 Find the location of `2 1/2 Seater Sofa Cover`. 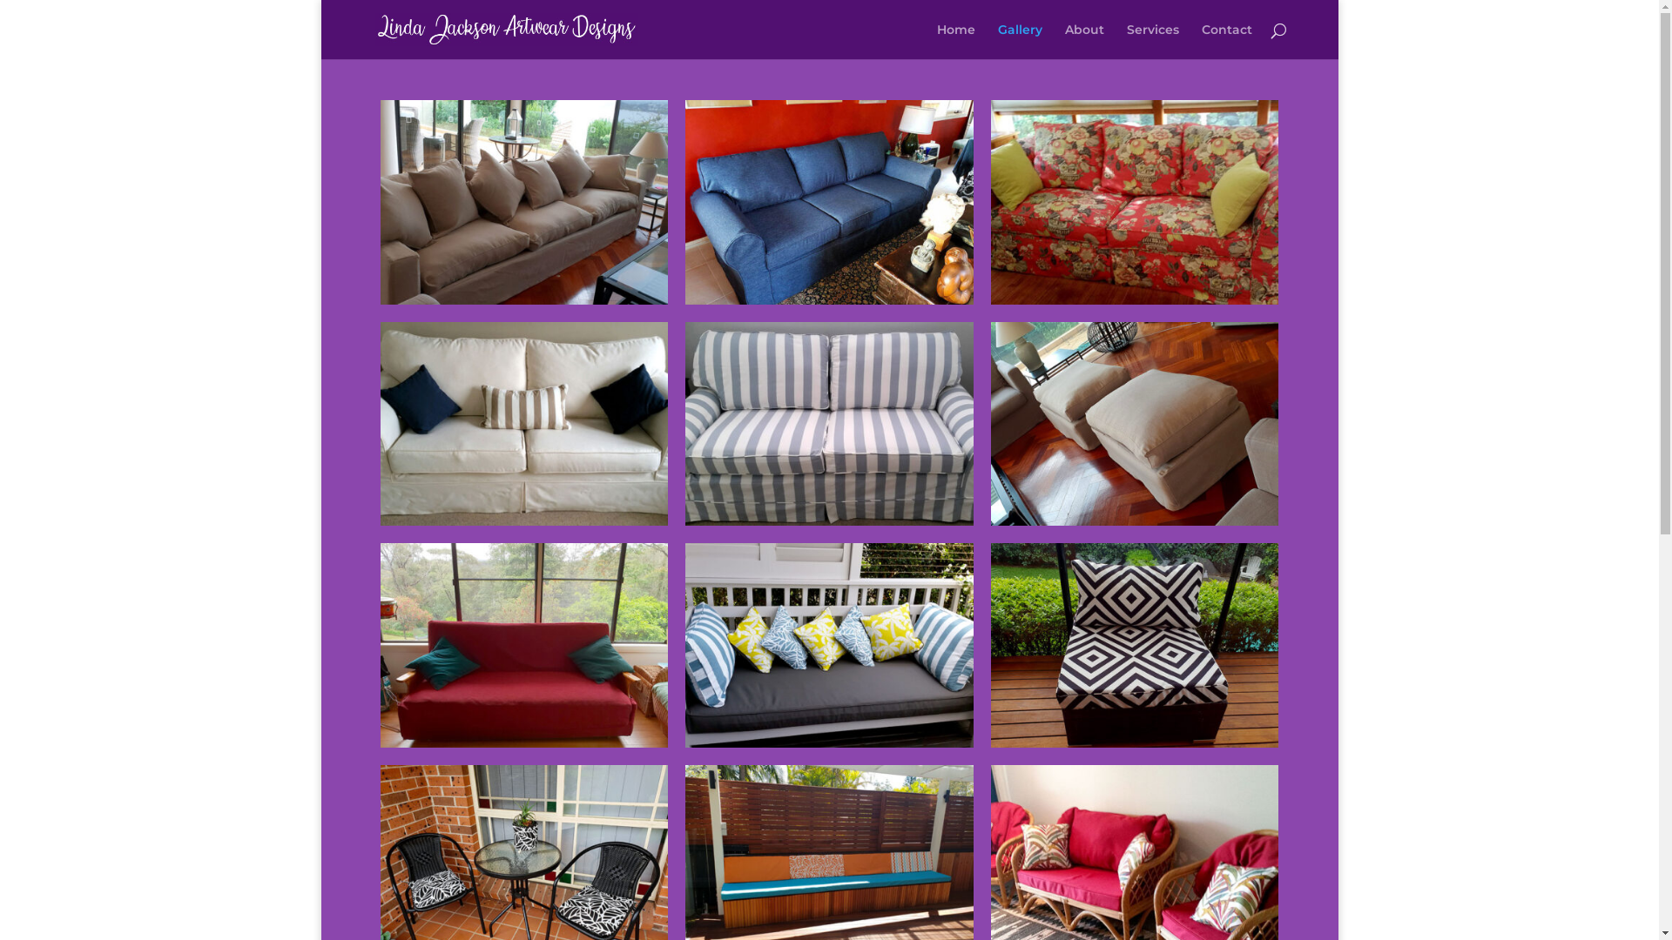

2 1/2 Seater Sofa Cover is located at coordinates (829, 522).